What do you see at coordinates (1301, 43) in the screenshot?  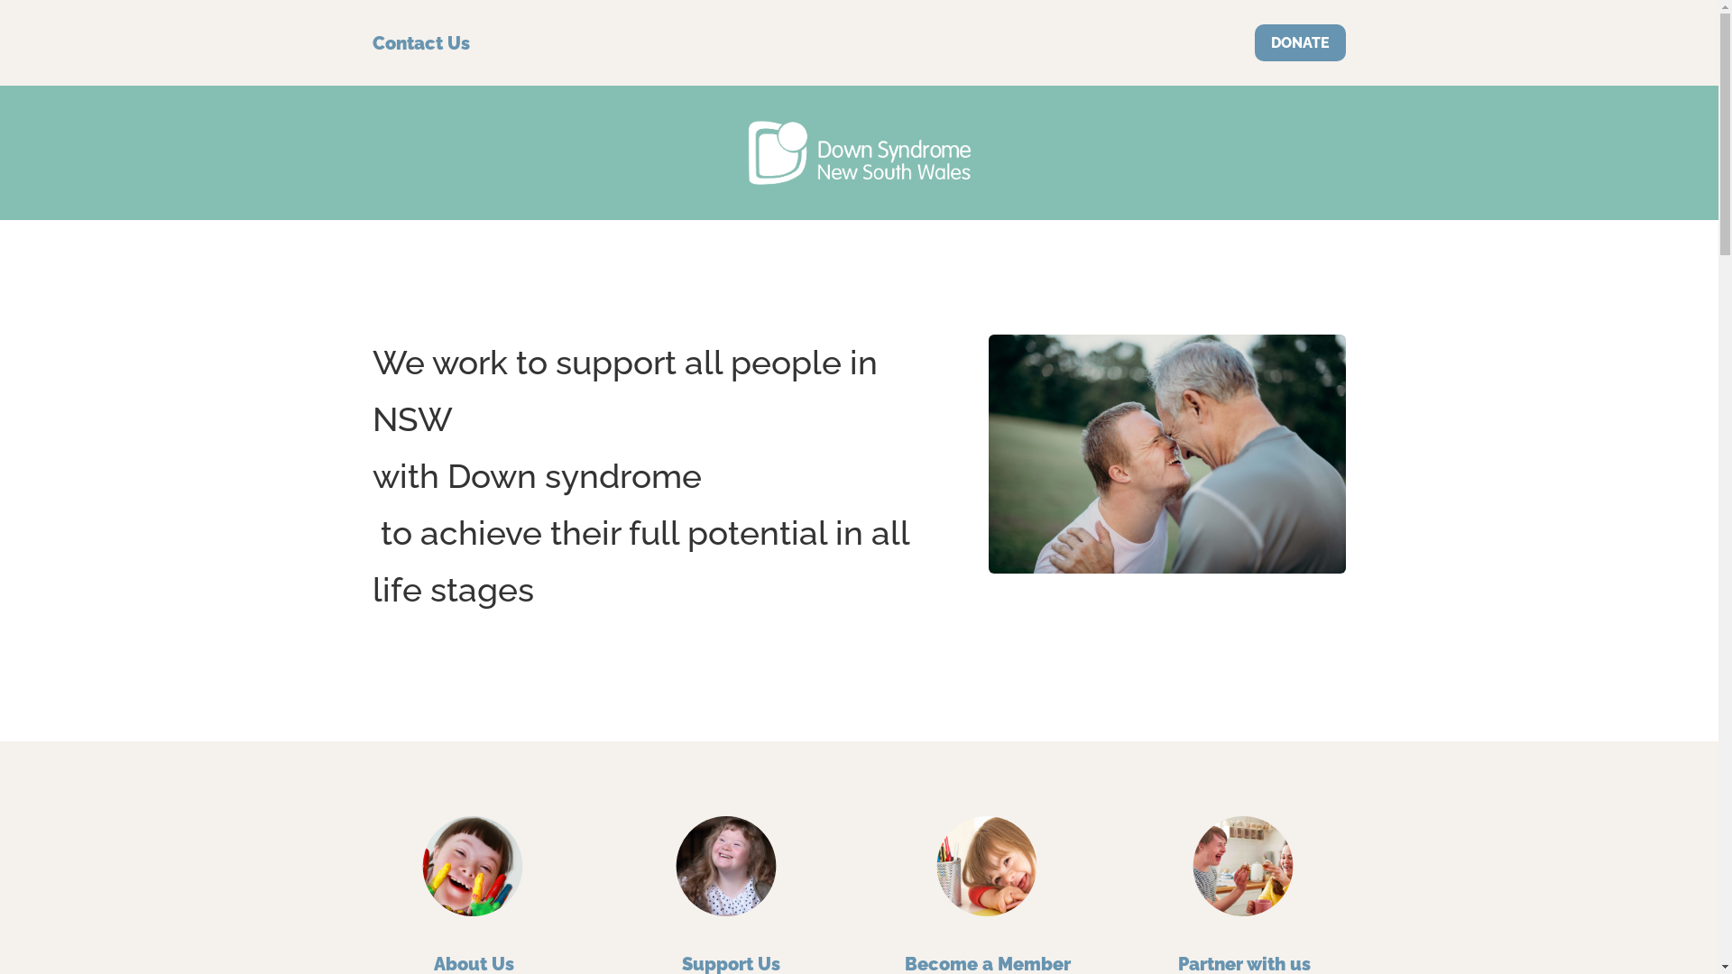 I see `DONATE` at bounding box center [1301, 43].